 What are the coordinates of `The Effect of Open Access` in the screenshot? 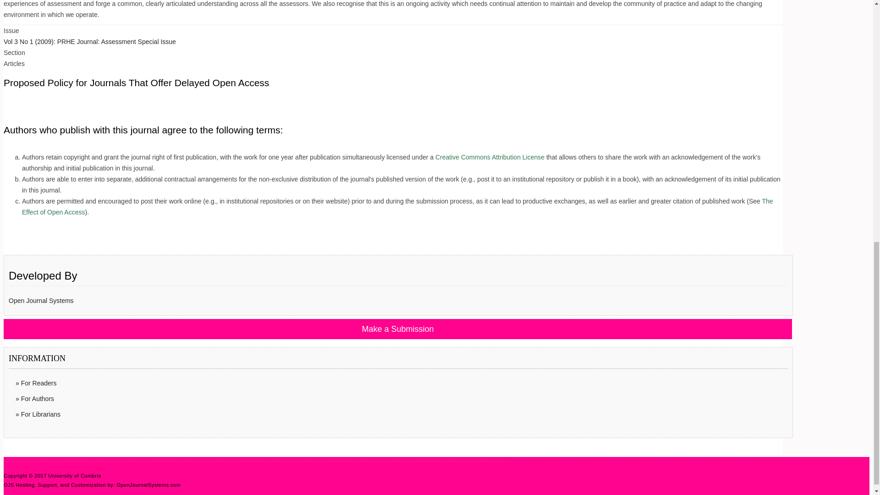 It's located at (398, 206).